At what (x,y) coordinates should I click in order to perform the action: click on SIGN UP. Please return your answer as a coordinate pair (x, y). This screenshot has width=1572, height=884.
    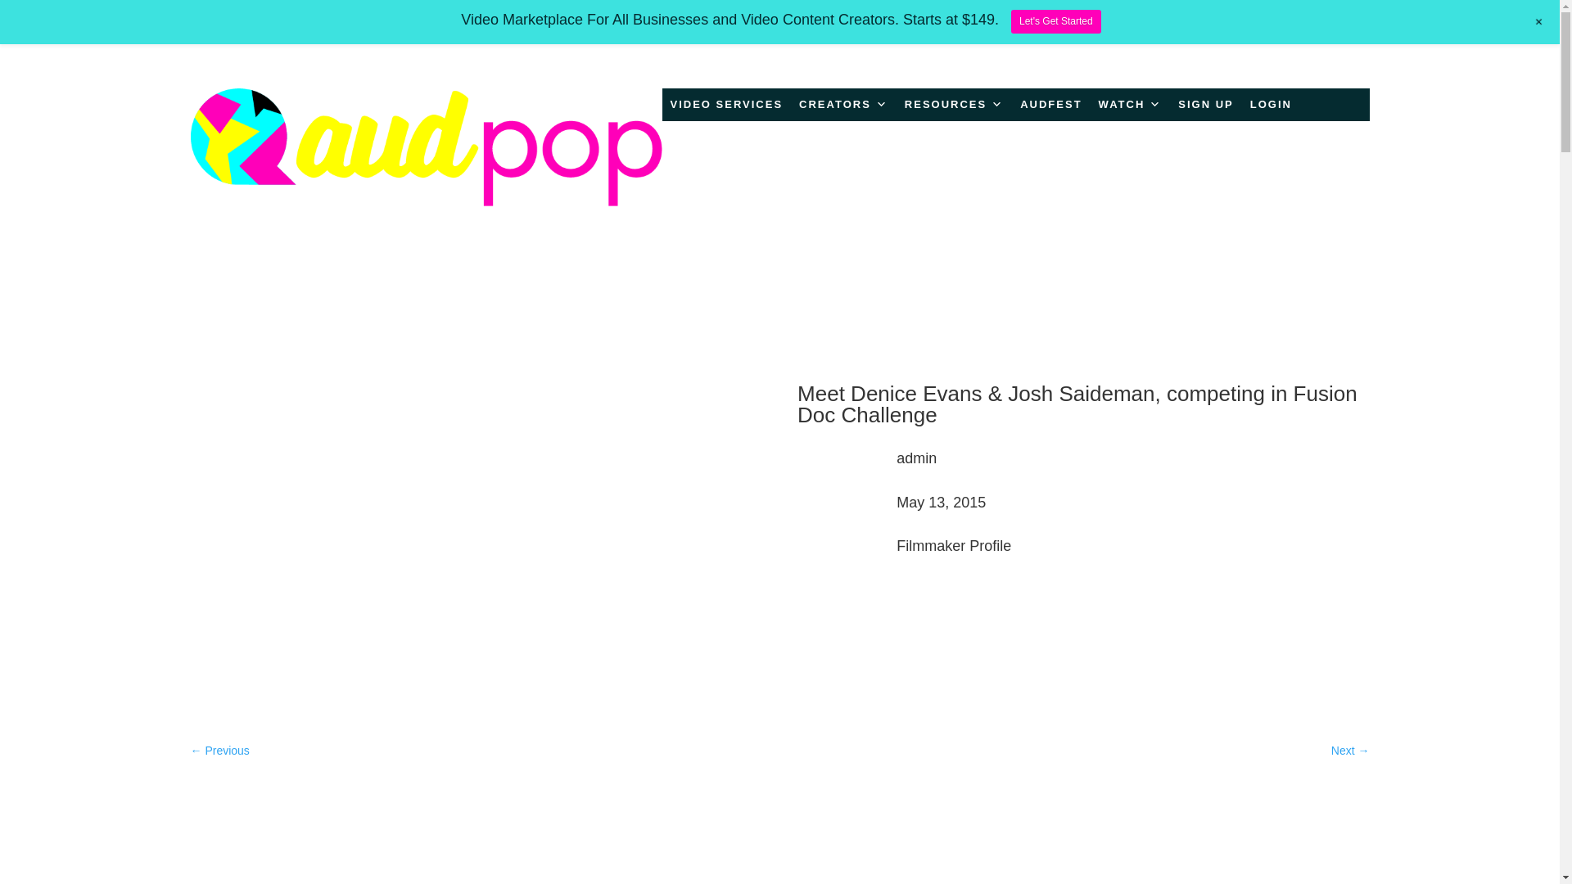
    Looking at the image, I should click on (1205, 105).